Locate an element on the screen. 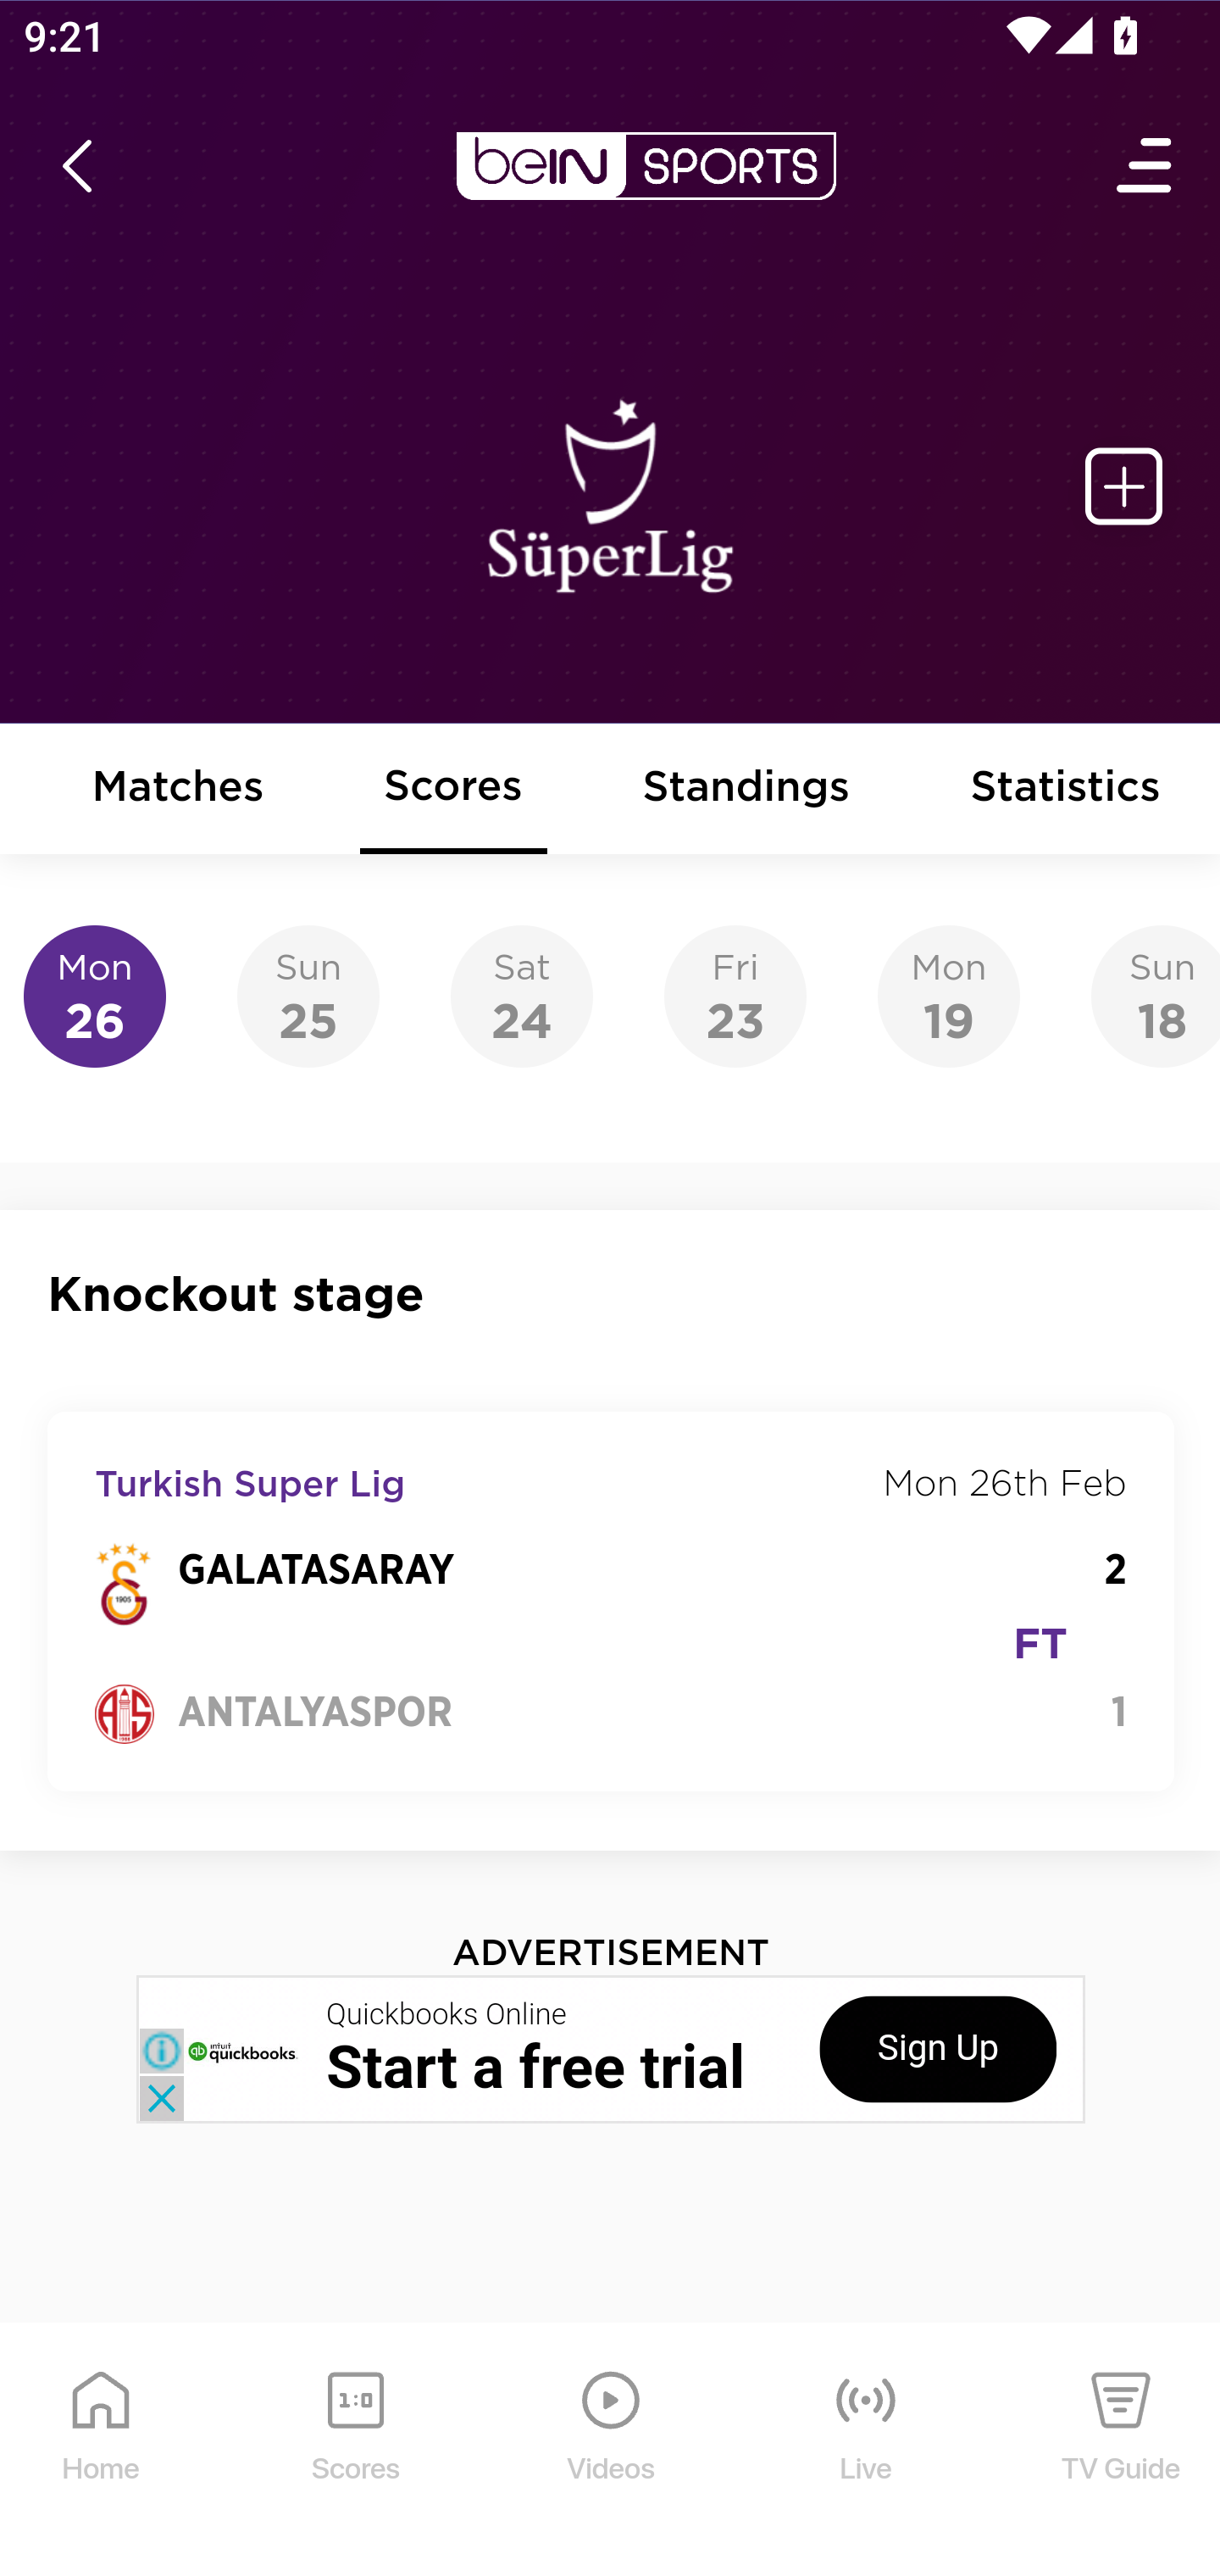 The width and height of the screenshot is (1220, 2576). Sat24 is located at coordinates (522, 997).